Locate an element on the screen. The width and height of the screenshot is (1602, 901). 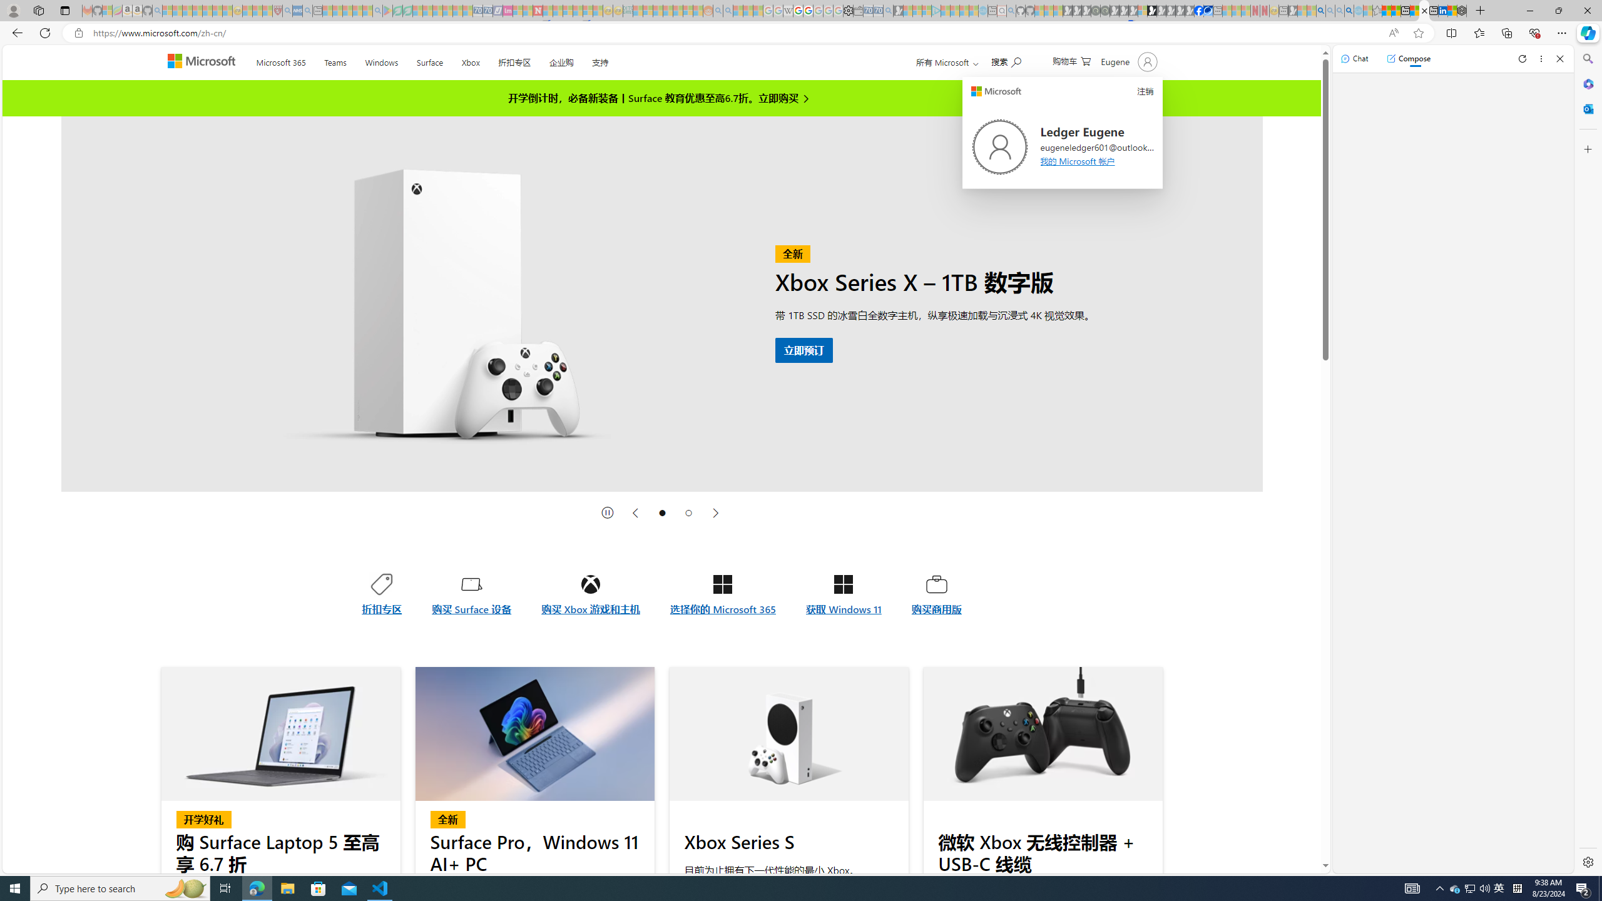
Cheap Hotels - Save70.com - Sleeping is located at coordinates (487, 11).